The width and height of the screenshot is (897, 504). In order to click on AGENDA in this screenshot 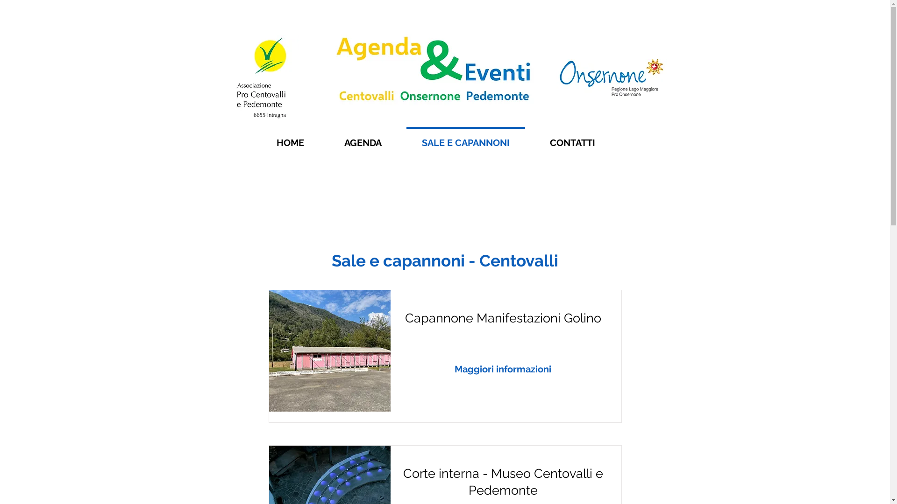, I will do `click(363, 139)`.